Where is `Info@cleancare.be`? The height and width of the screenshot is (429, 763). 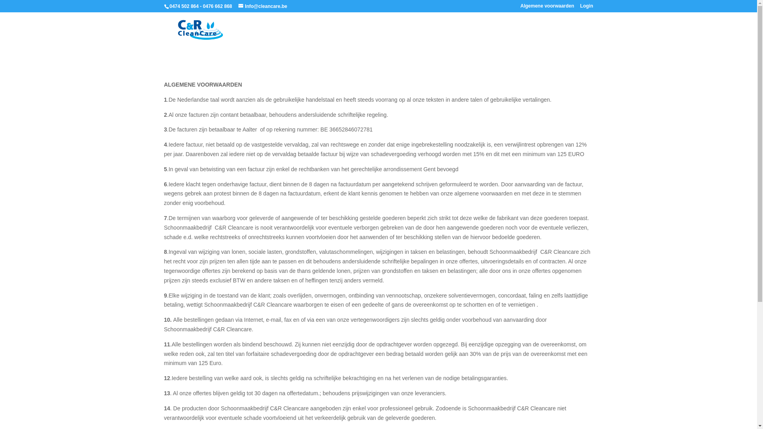 Info@cleancare.be is located at coordinates (263, 6).